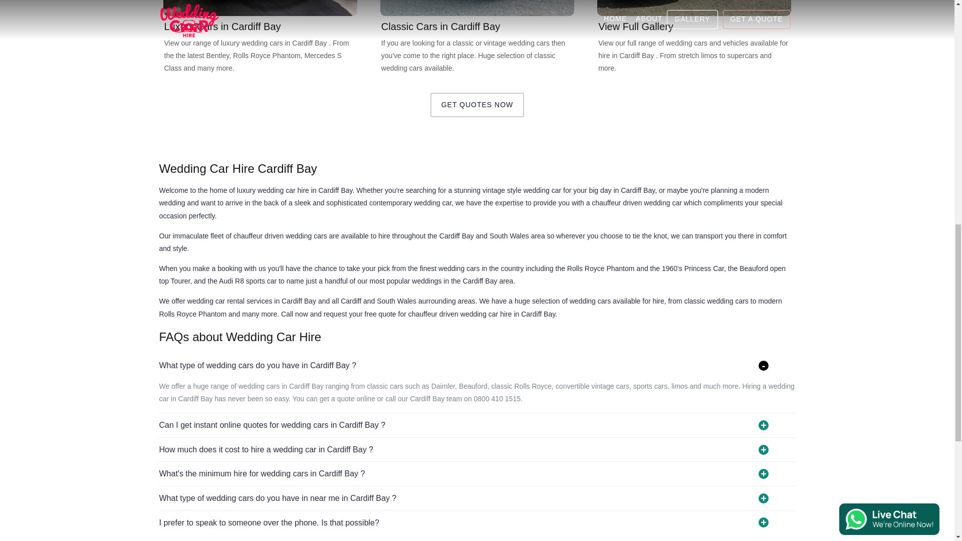  What do you see at coordinates (260, 8) in the screenshot?
I see `Modern Wedding Cars` at bounding box center [260, 8].